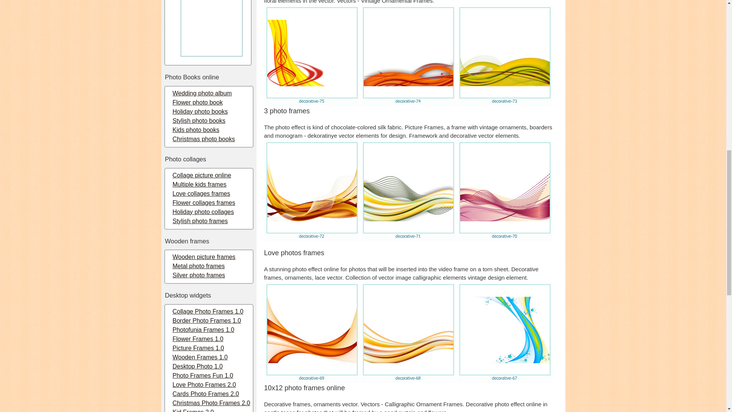 Image resolution: width=732 pixels, height=412 pixels. Describe the element at coordinates (200, 111) in the screenshot. I see `Holiday photo books` at that location.